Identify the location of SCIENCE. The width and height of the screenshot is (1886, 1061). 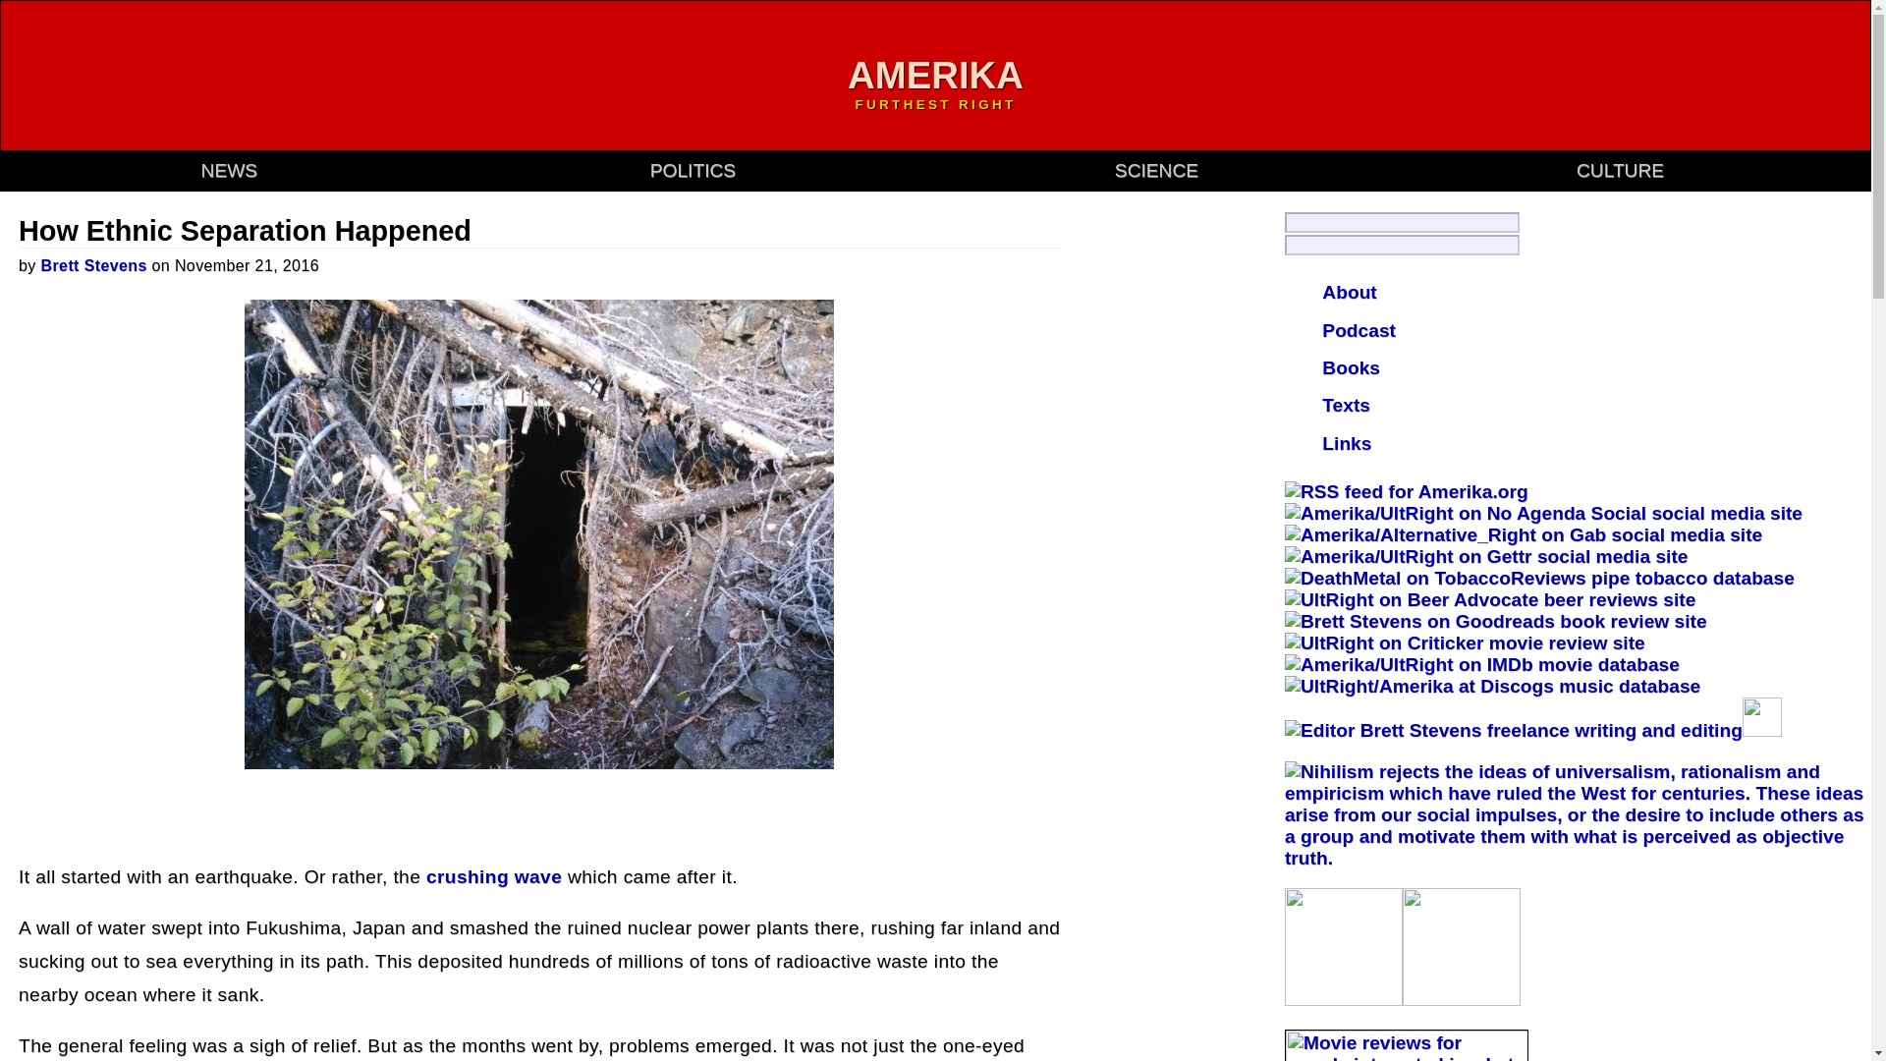
(1155, 170).